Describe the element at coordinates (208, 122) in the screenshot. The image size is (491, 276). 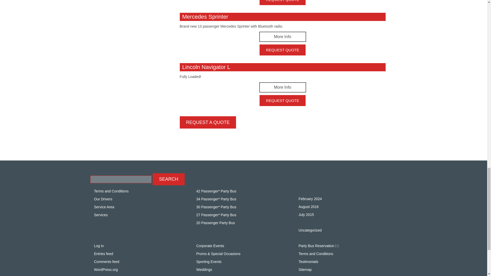
I see `REQUEST A QUOTE` at that location.